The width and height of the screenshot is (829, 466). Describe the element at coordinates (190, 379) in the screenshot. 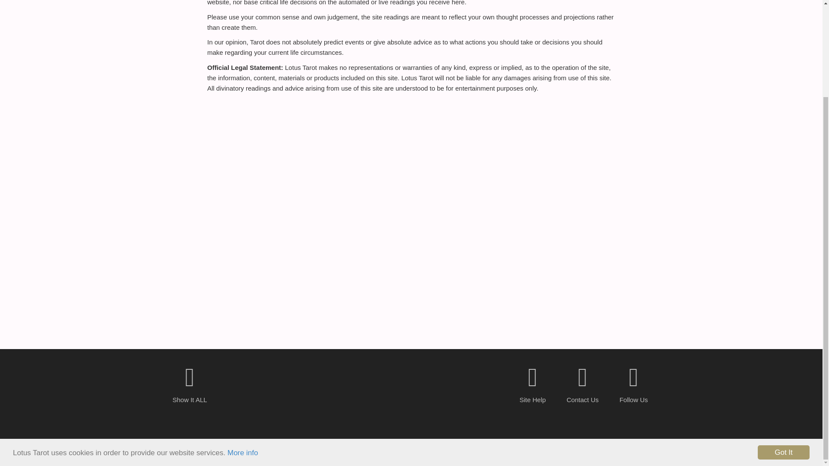

I see `Show everything else on Lotus Tarot` at that location.